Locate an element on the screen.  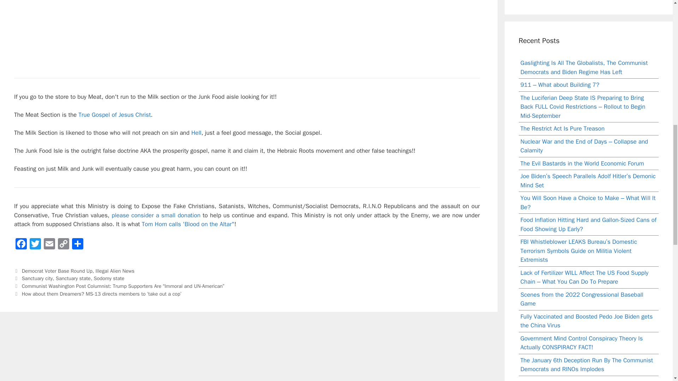
Tom Horn calls 'Blood on the Altar" is located at coordinates (188, 224).